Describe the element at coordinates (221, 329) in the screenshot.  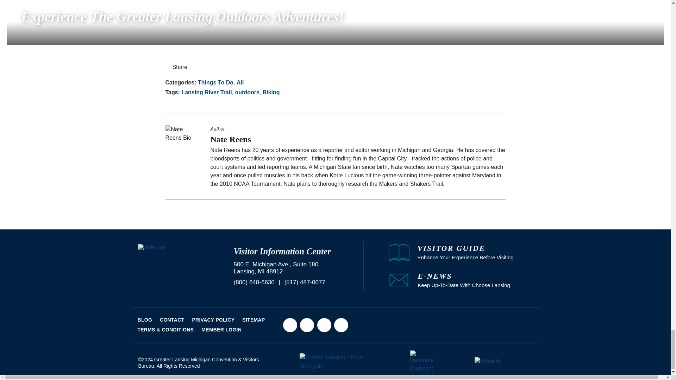
I see `Member Login` at that location.